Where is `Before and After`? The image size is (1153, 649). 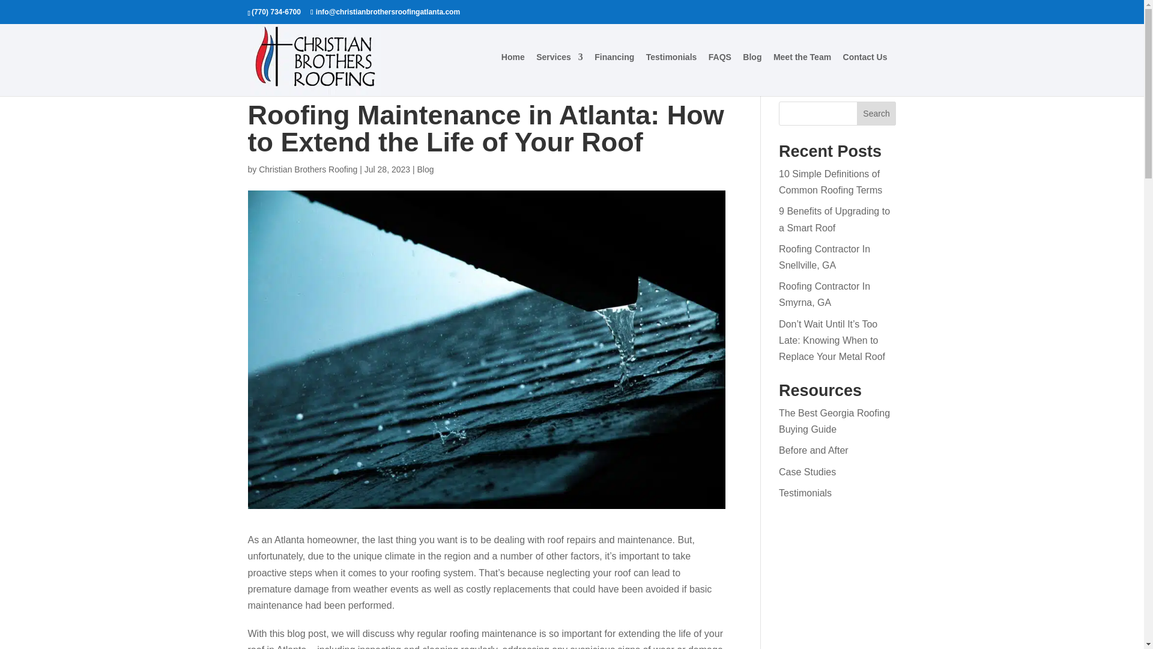 Before and After is located at coordinates (814, 450).